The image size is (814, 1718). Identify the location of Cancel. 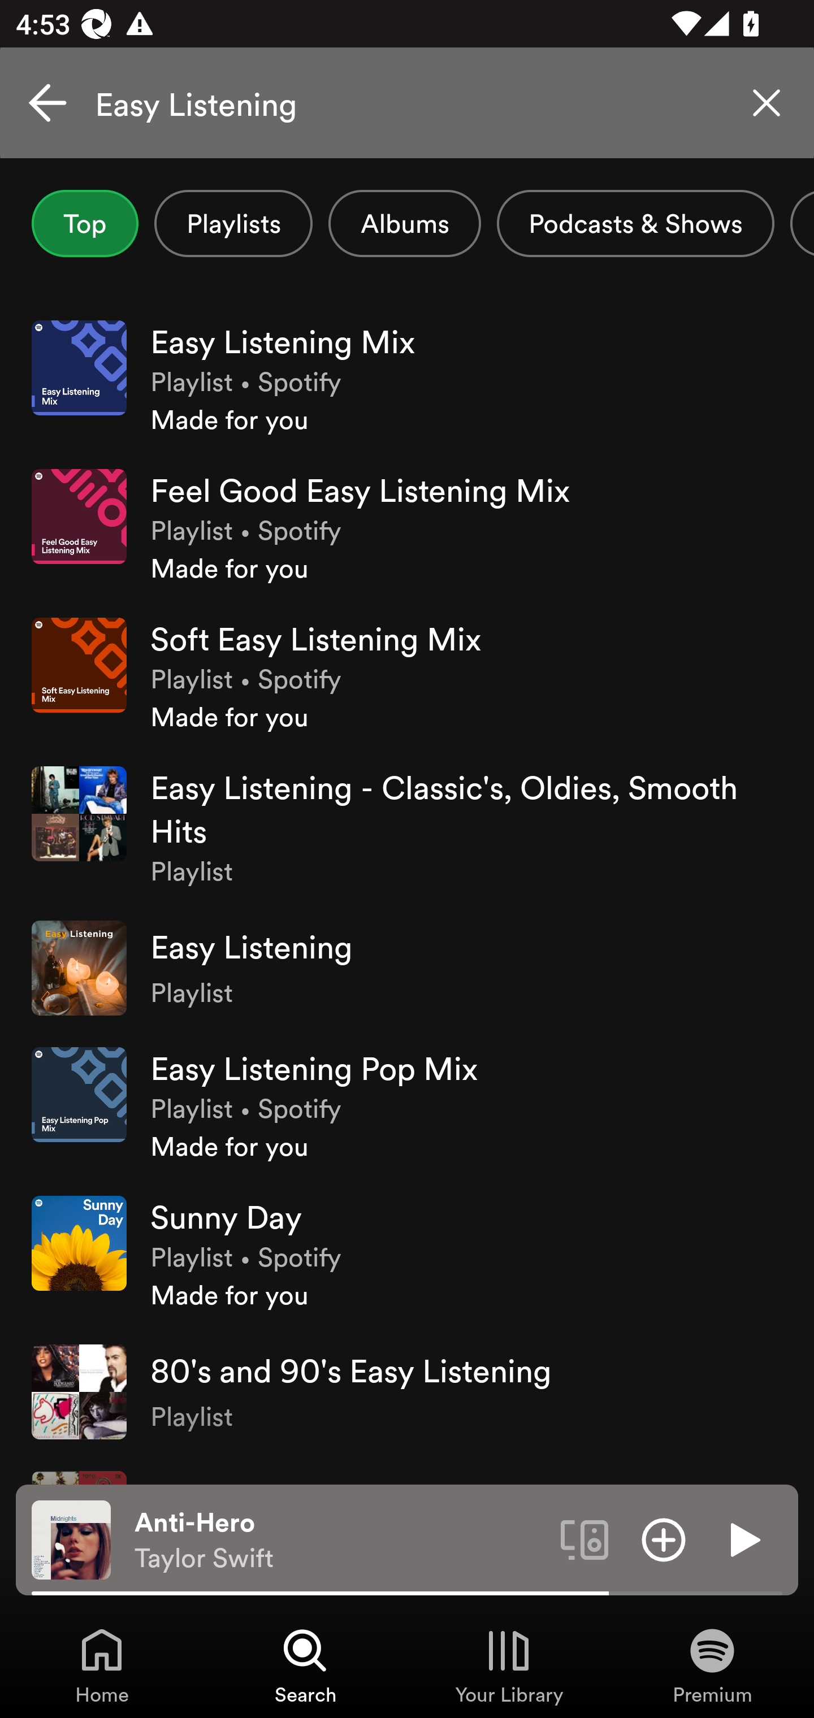
(47, 103).